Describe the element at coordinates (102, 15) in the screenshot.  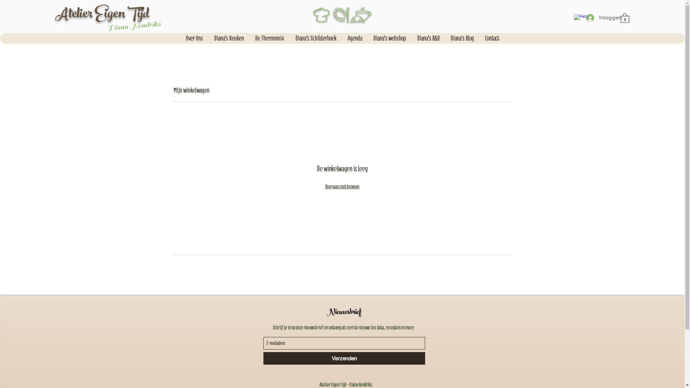
I see `Atelier Eigen Tijd` at that location.